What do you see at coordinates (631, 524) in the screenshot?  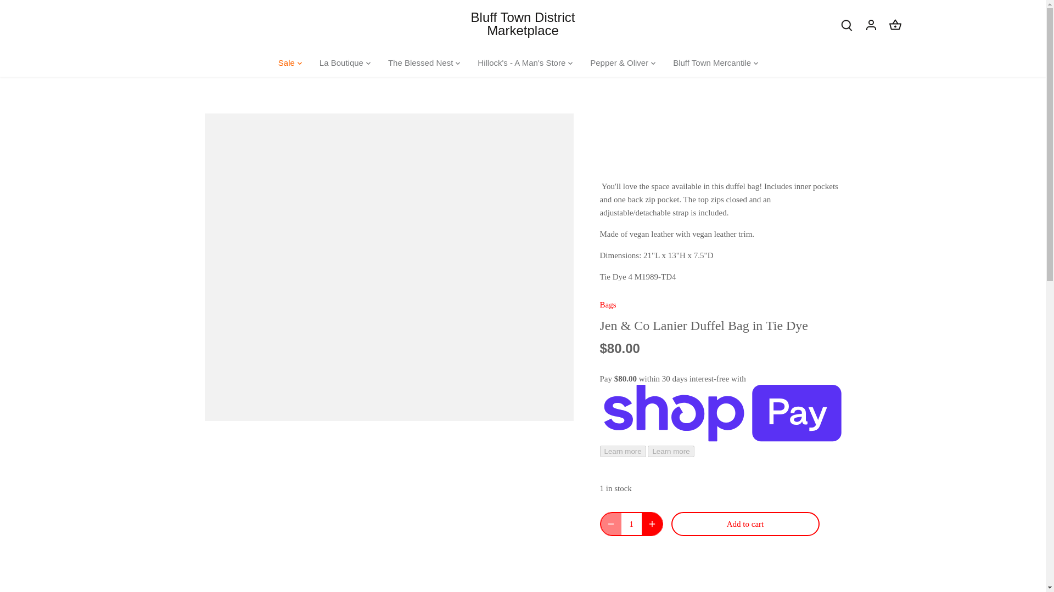 I see `1` at bounding box center [631, 524].